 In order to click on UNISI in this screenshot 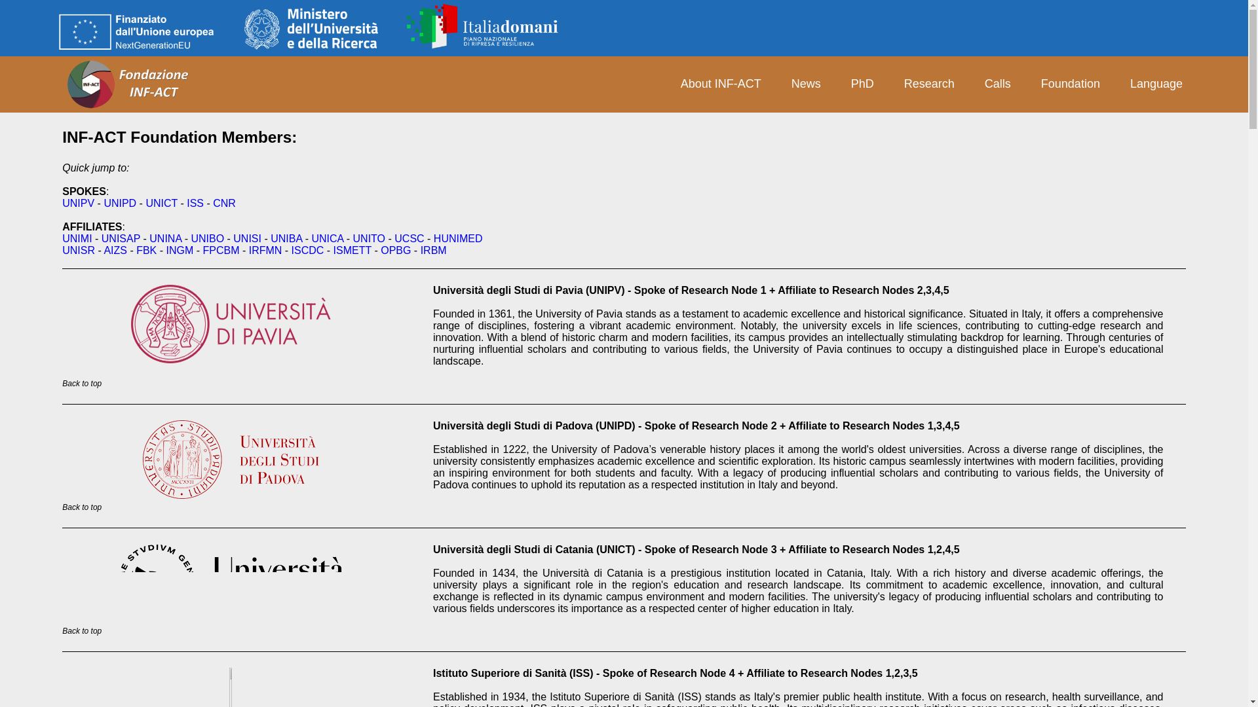, I will do `click(311, 27)`.